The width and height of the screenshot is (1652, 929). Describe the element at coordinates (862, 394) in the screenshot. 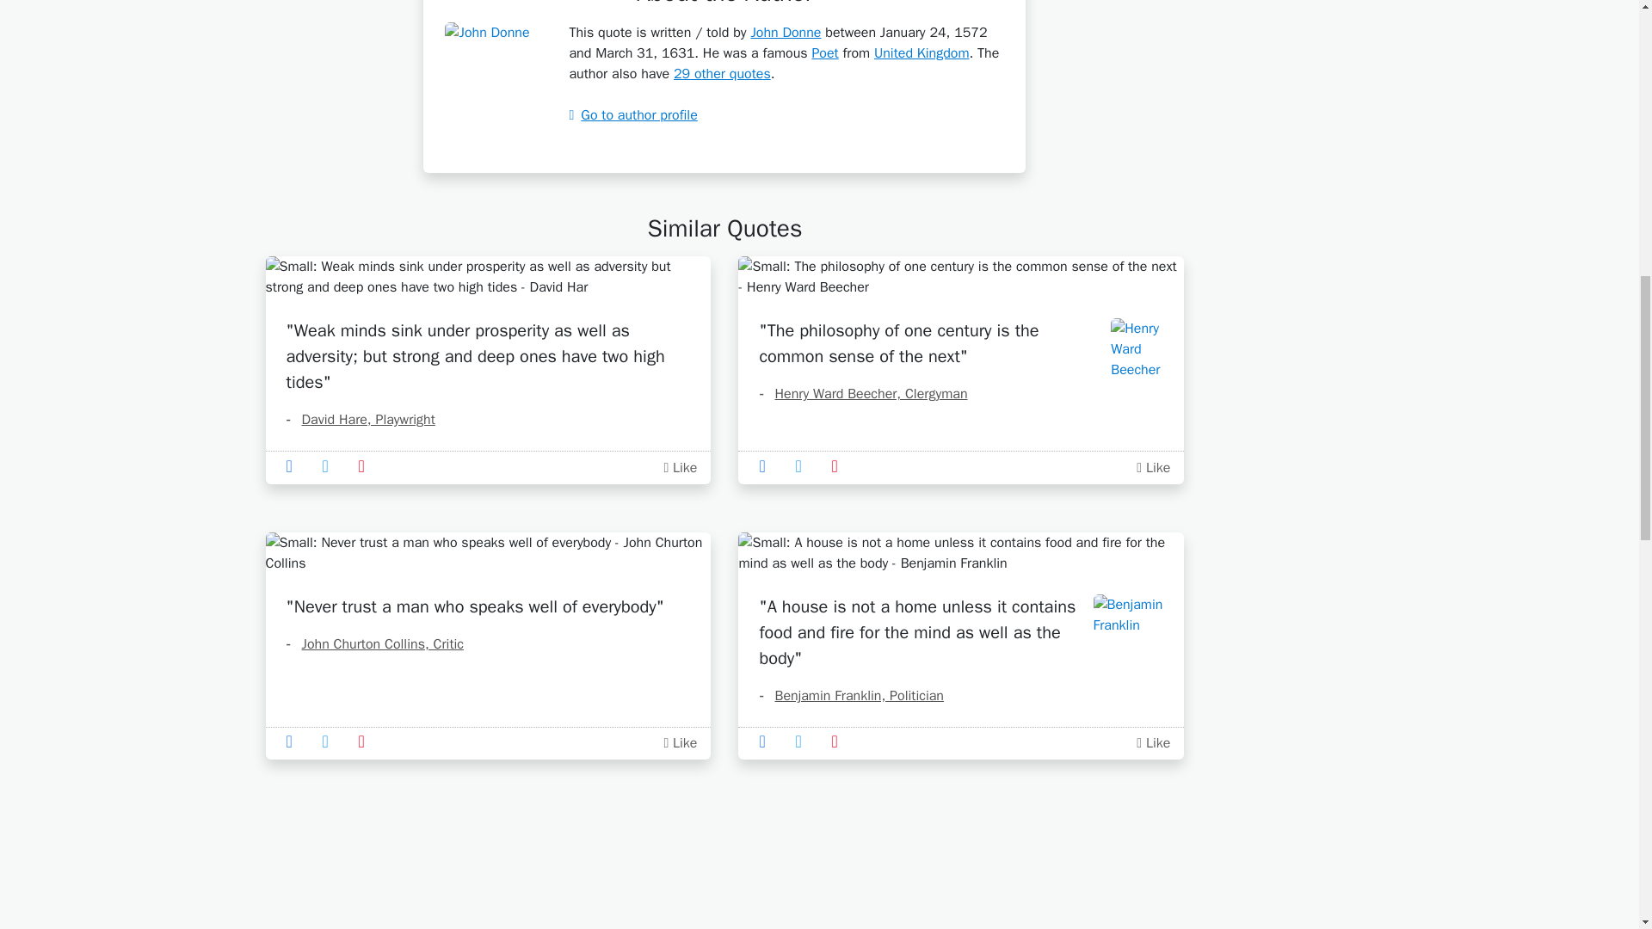

I see `Henry Ward Beecher, Clergyman` at that location.